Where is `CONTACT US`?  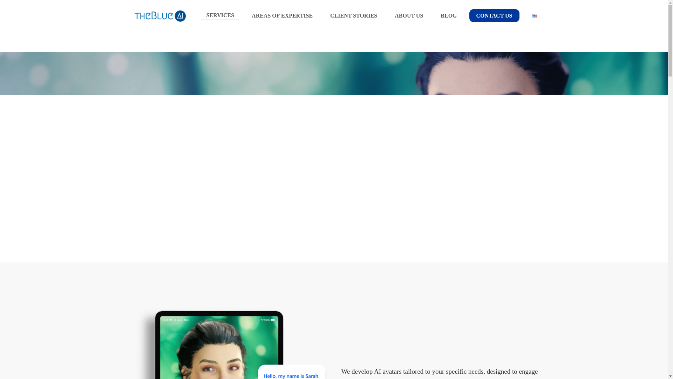
CONTACT US is located at coordinates (494, 15).